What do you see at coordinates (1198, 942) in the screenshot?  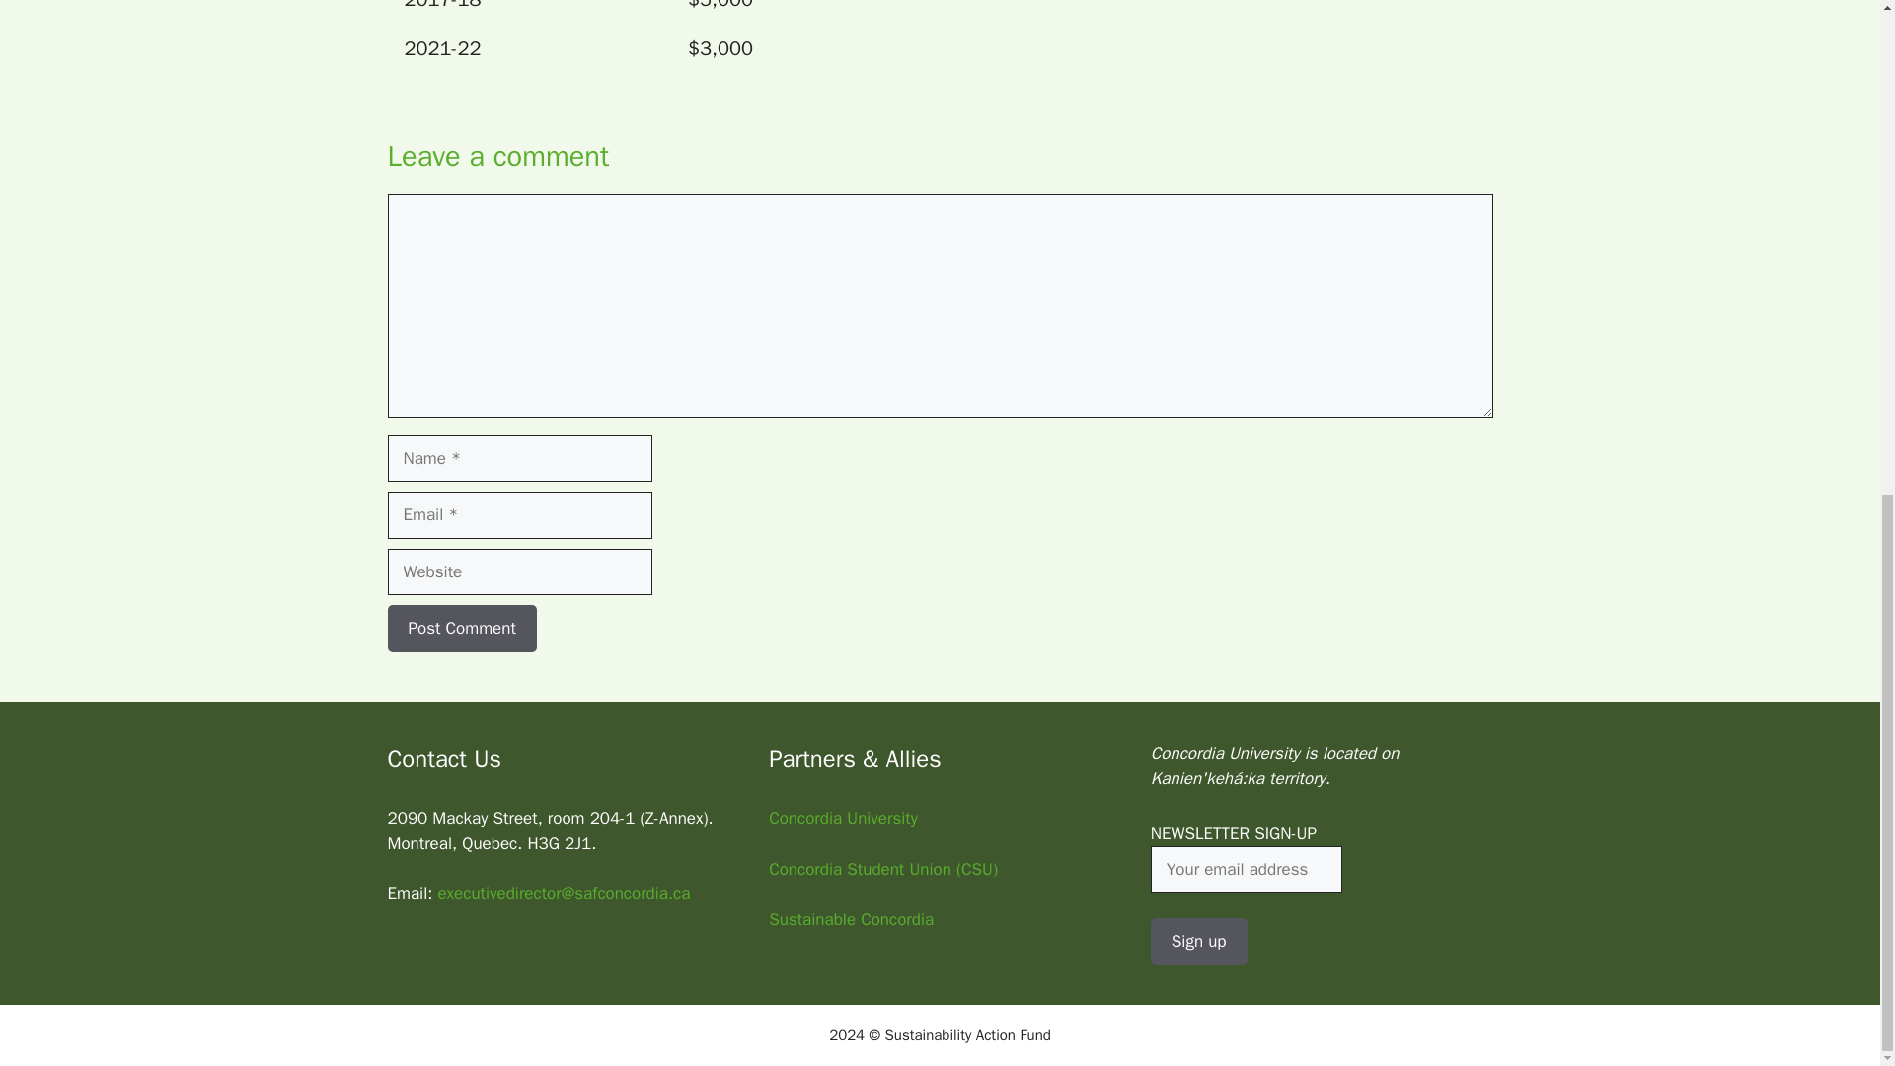 I see `Sign up` at bounding box center [1198, 942].